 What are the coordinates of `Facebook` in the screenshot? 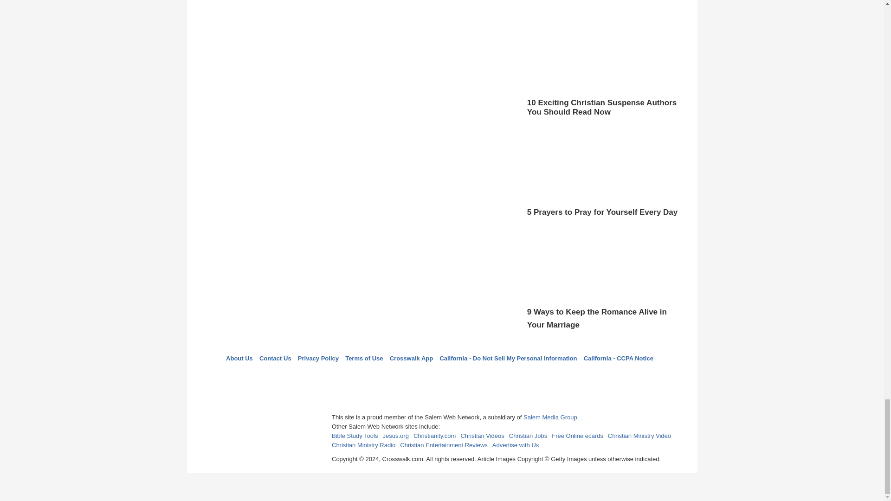 It's located at (395, 375).